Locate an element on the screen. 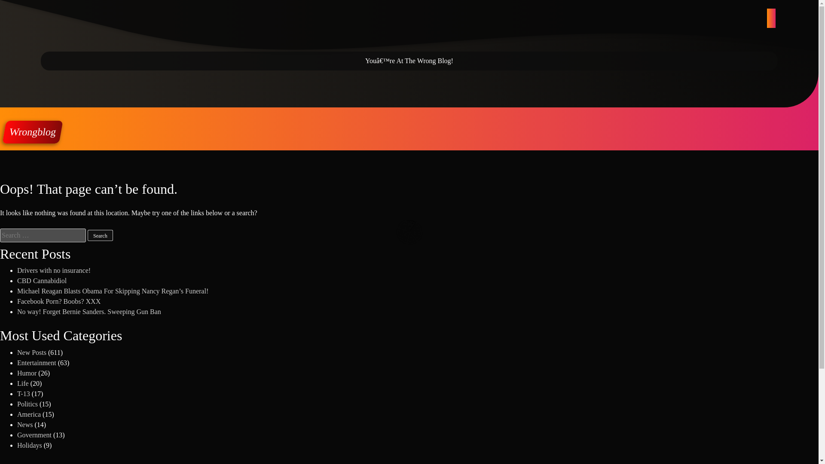 Image resolution: width=825 pixels, height=464 pixels. Search is located at coordinates (100, 235).